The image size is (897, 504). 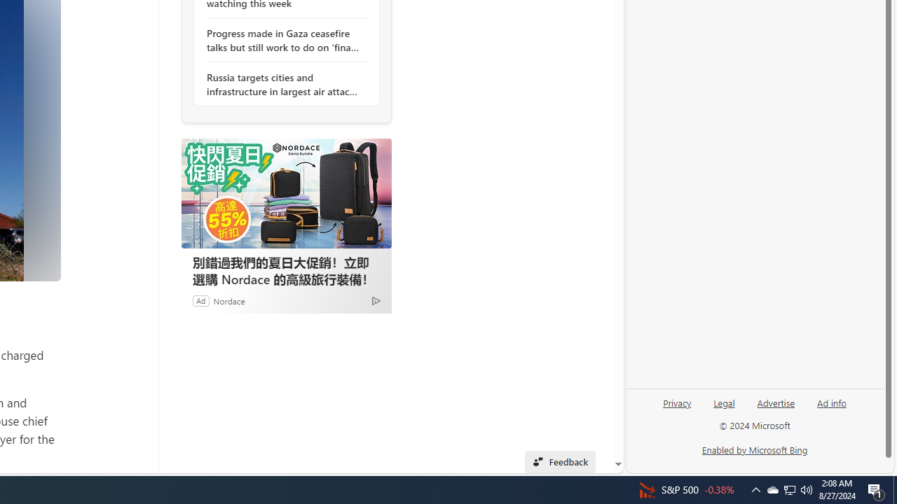 I want to click on Advertise, so click(x=775, y=408).